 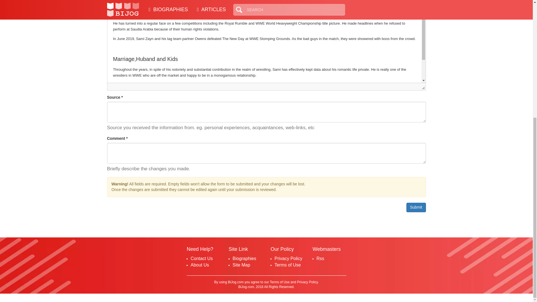 I want to click on Terms of Use, so click(x=288, y=265).